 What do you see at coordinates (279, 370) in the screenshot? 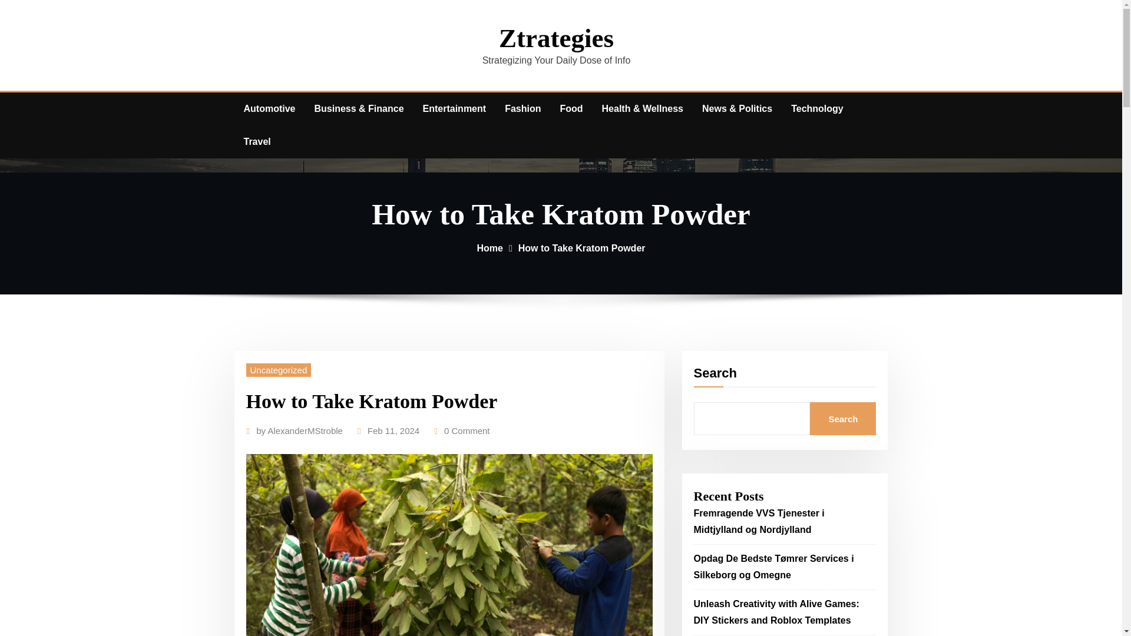
I see `Uncategorized` at bounding box center [279, 370].